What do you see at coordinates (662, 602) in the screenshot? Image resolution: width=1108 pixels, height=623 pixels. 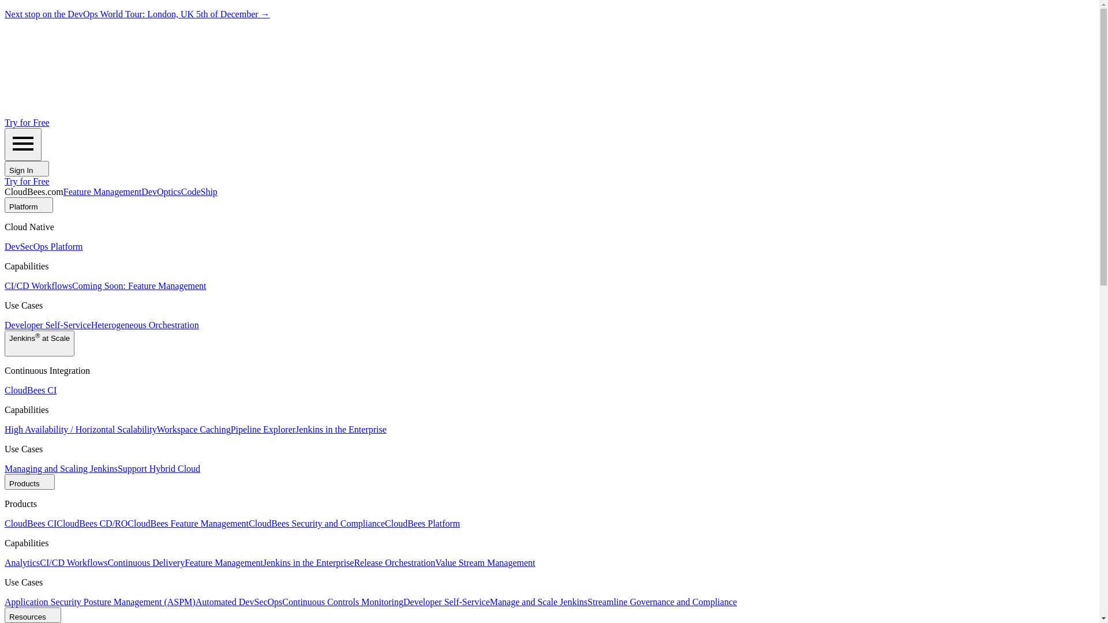 I see `Streamline Governance and Compliance` at bounding box center [662, 602].